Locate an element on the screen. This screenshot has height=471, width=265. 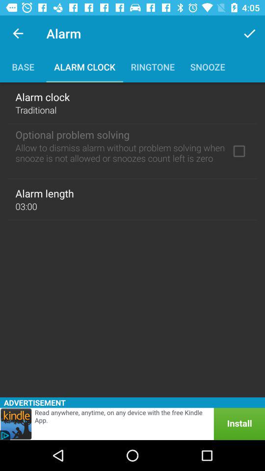
click app to the left of alarm app is located at coordinates (18, 33).